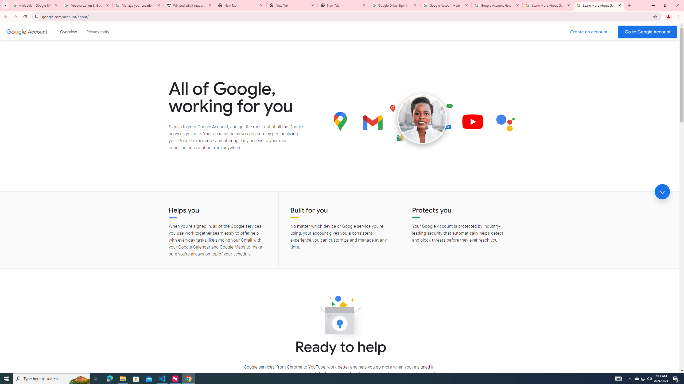 The image size is (684, 384). What do you see at coordinates (87, 5) in the screenshot?
I see `Personalization & Google Search results - Google Search Help` at bounding box center [87, 5].